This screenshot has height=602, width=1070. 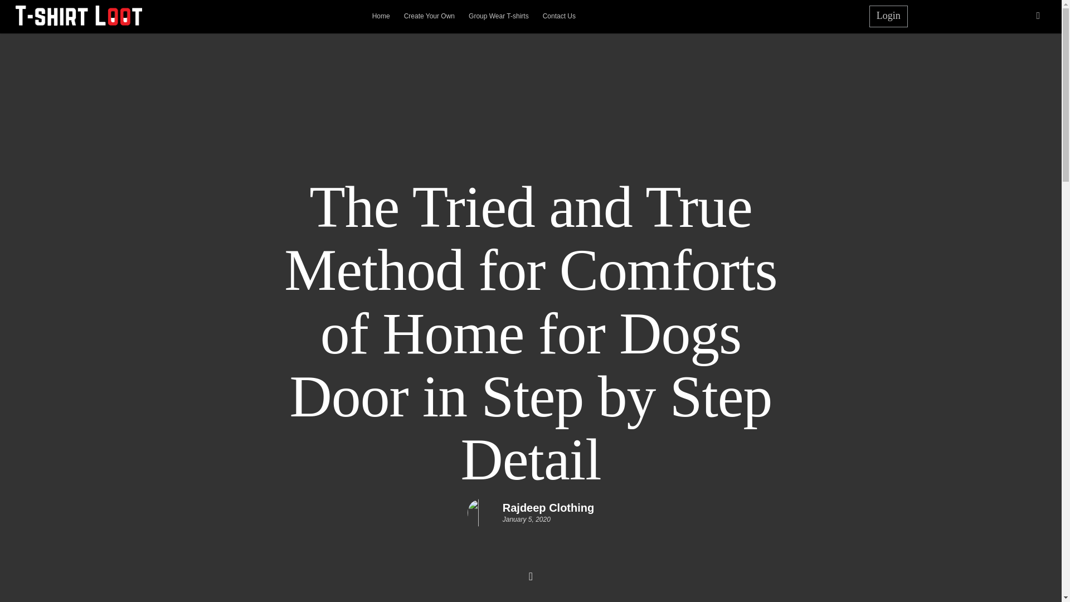 What do you see at coordinates (888, 16) in the screenshot?
I see `Login` at bounding box center [888, 16].